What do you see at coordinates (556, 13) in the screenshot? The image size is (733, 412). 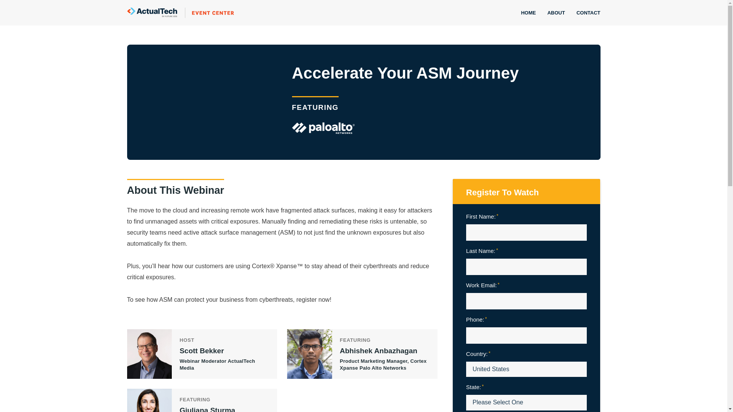 I see `ABOUT` at bounding box center [556, 13].